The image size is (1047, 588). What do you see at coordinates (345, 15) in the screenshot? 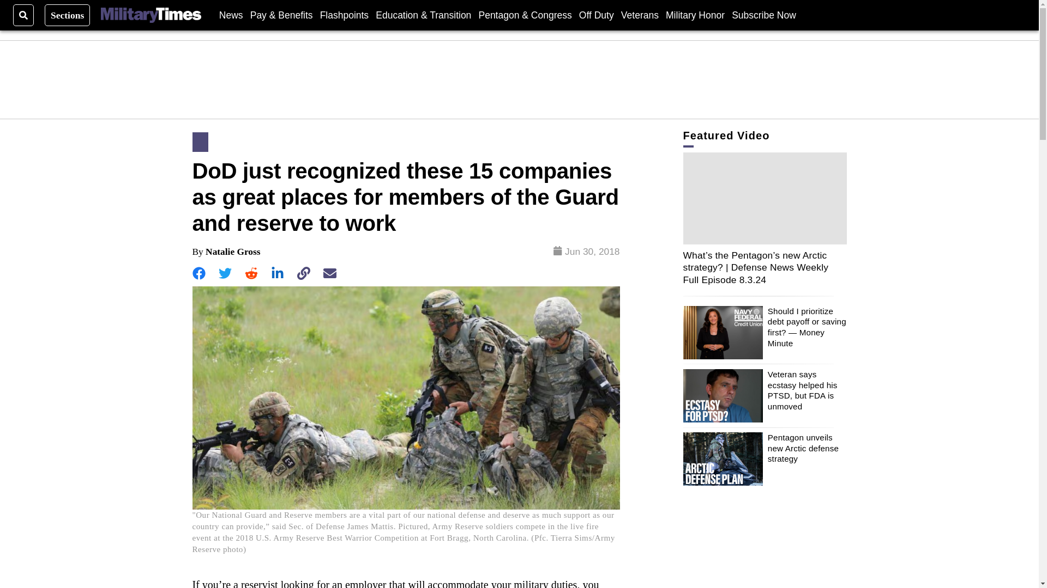
I see `Flashpoints` at bounding box center [345, 15].